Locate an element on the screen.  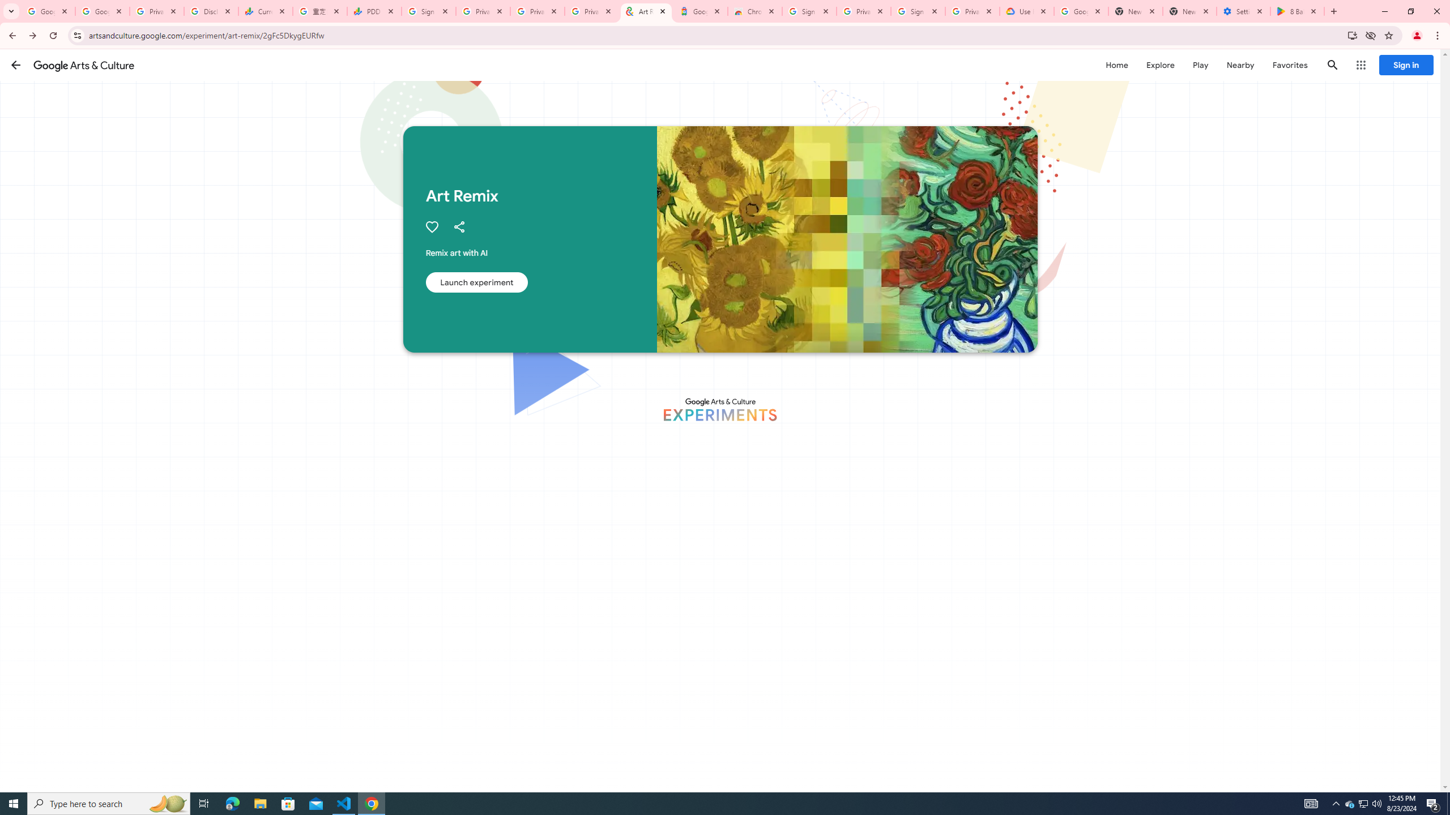
New Tab is located at coordinates (1189, 11).